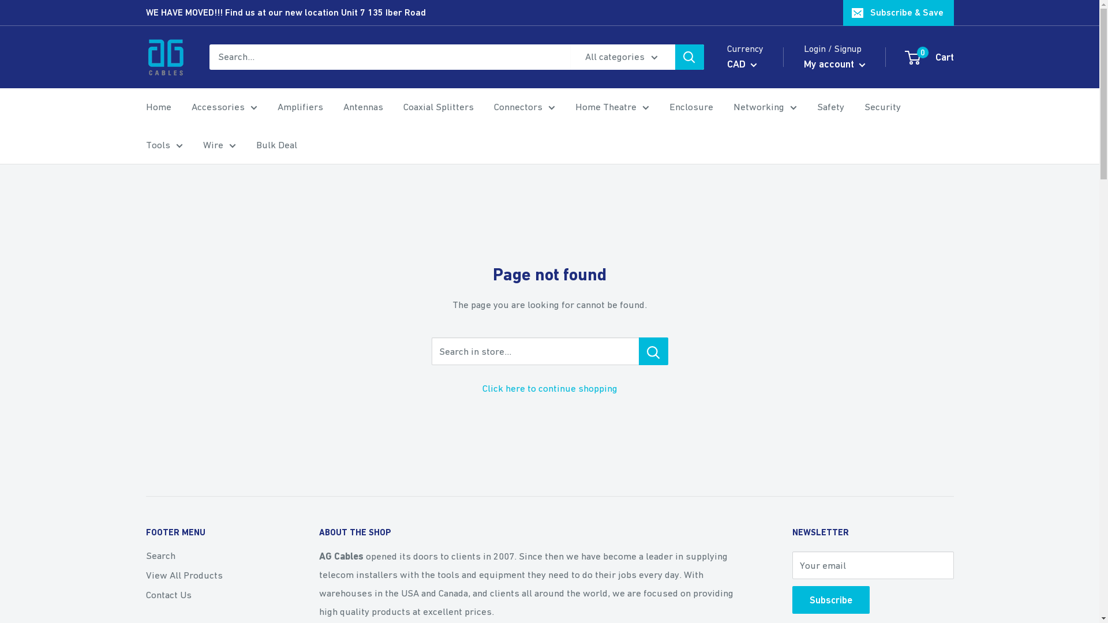 This screenshot has width=1108, height=623. I want to click on Subscribe & Save, so click(898, 13).